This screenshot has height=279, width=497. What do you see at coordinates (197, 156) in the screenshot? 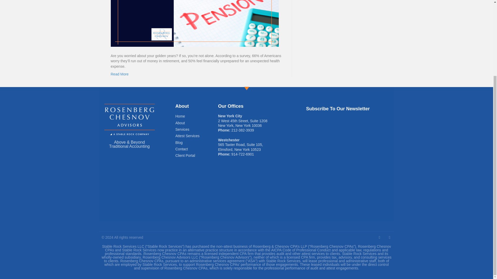
I see `Client Portal` at bounding box center [197, 156].